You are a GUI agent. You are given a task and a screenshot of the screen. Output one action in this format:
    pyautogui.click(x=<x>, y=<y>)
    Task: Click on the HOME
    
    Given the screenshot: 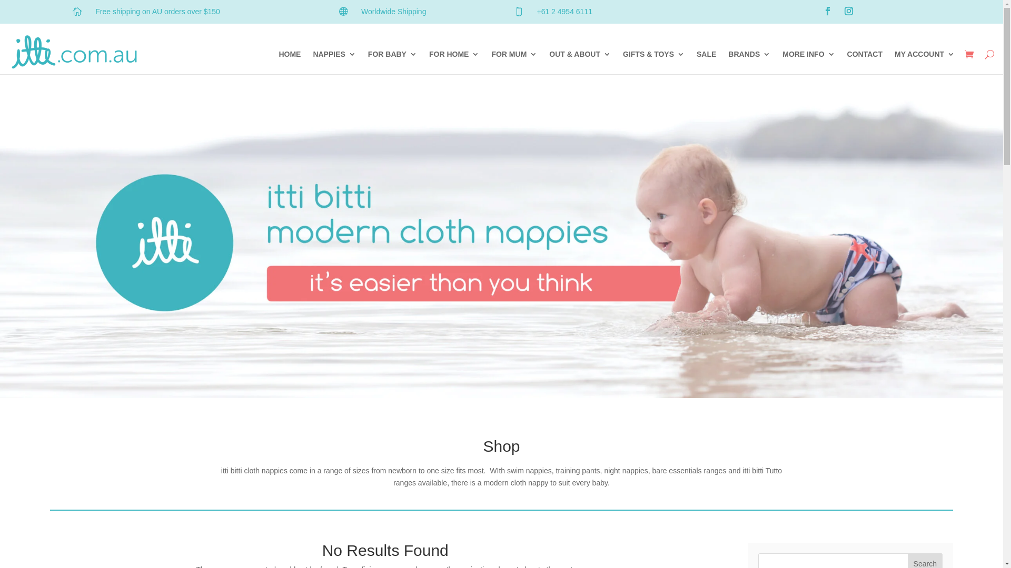 What is the action you would take?
    pyautogui.click(x=290, y=56)
    